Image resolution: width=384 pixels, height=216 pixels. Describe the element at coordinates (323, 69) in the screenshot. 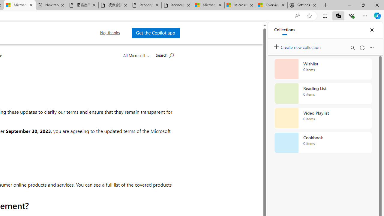

I see `Wishlist collection, 0 items` at that location.